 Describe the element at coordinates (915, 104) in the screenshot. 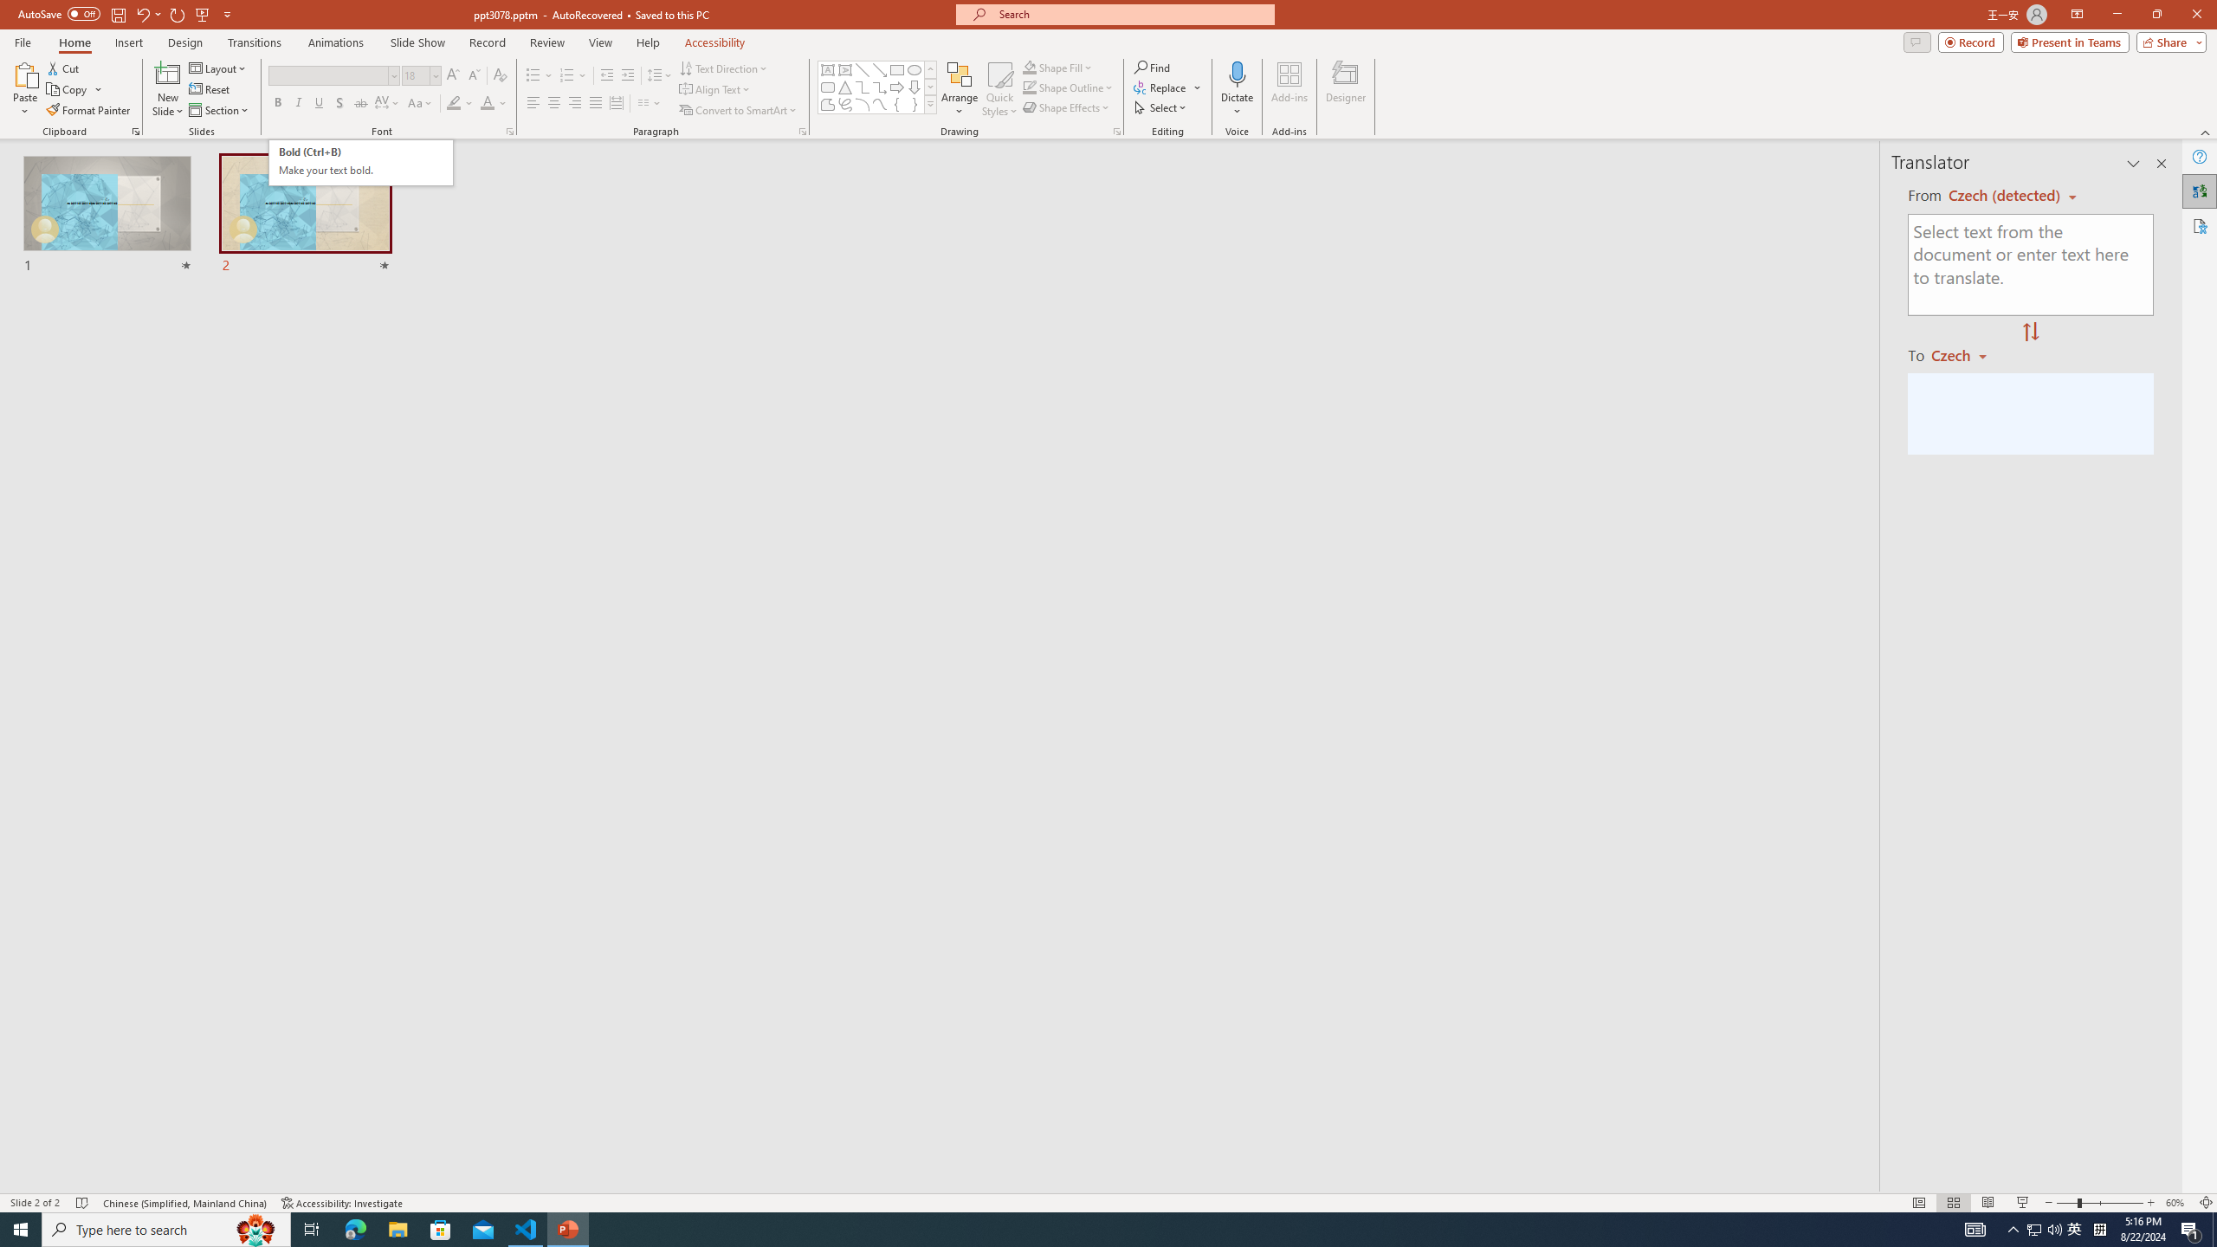

I see `Right Brace` at that location.